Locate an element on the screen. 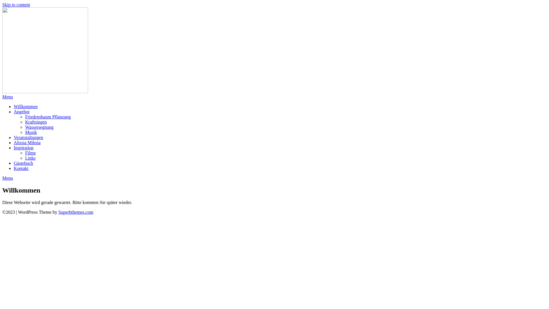 Image resolution: width=549 pixels, height=309 pixels. Kraftsingen is located at coordinates (36, 122).